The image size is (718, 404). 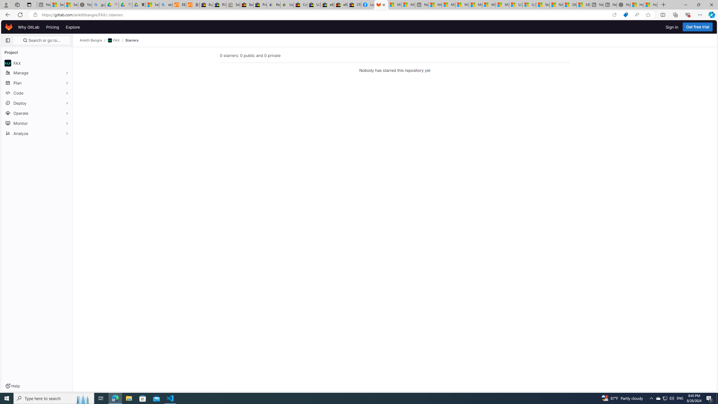 I want to click on Ankith Bangre, so click(x=91, y=40).